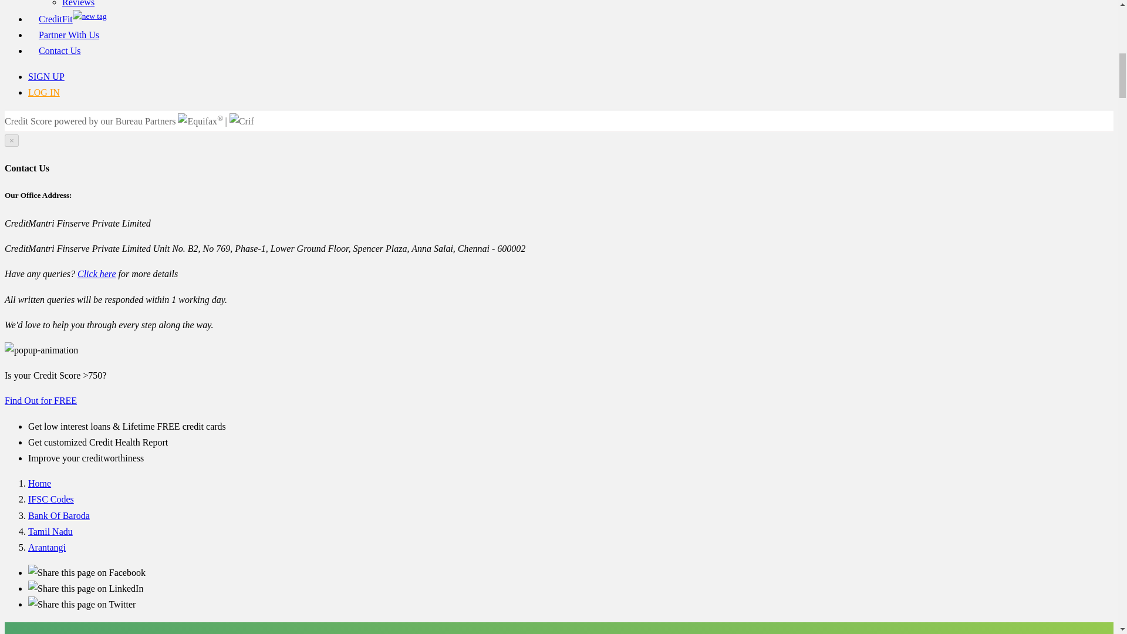 This screenshot has height=634, width=1127. What do you see at coordinates (60, 50) in the screenshot?
I see `Contact Us` at bounding box center [60, 50].